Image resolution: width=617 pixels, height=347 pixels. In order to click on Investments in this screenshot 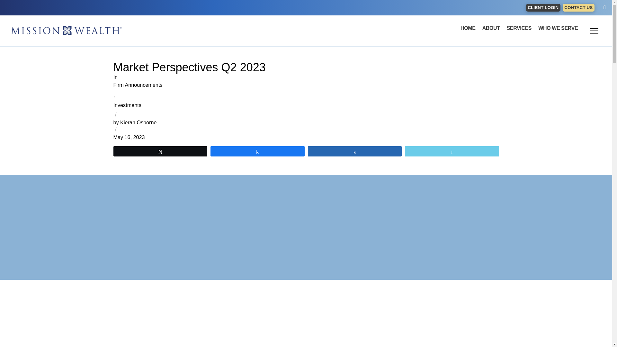, I will do `click(127, 105)`.